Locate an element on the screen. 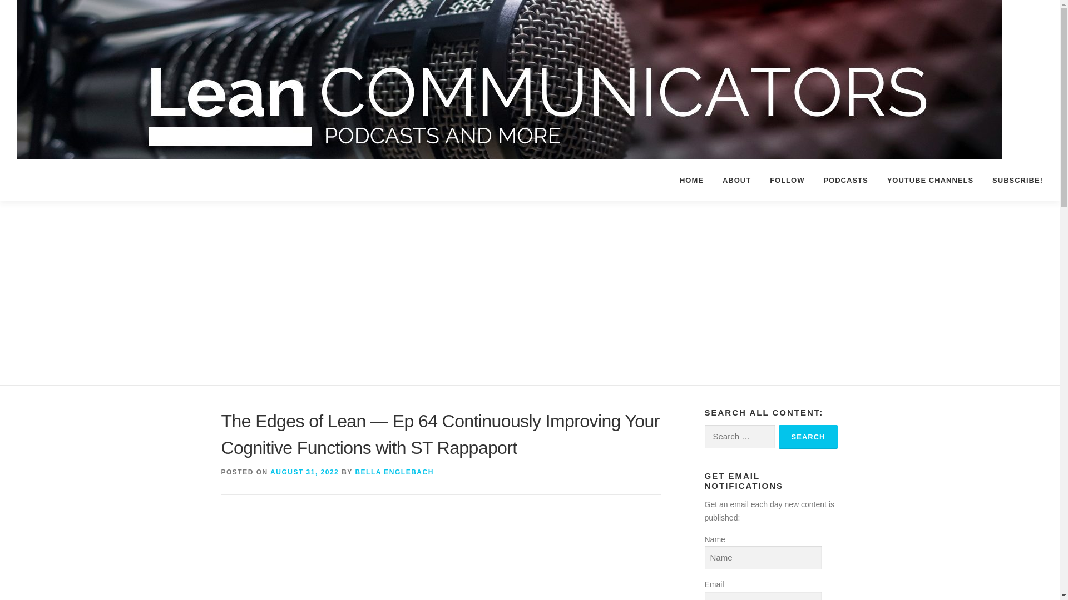 Image resolution: width=1068 pixels, height=600 pixels. Search is located at coordinates (808, 437).